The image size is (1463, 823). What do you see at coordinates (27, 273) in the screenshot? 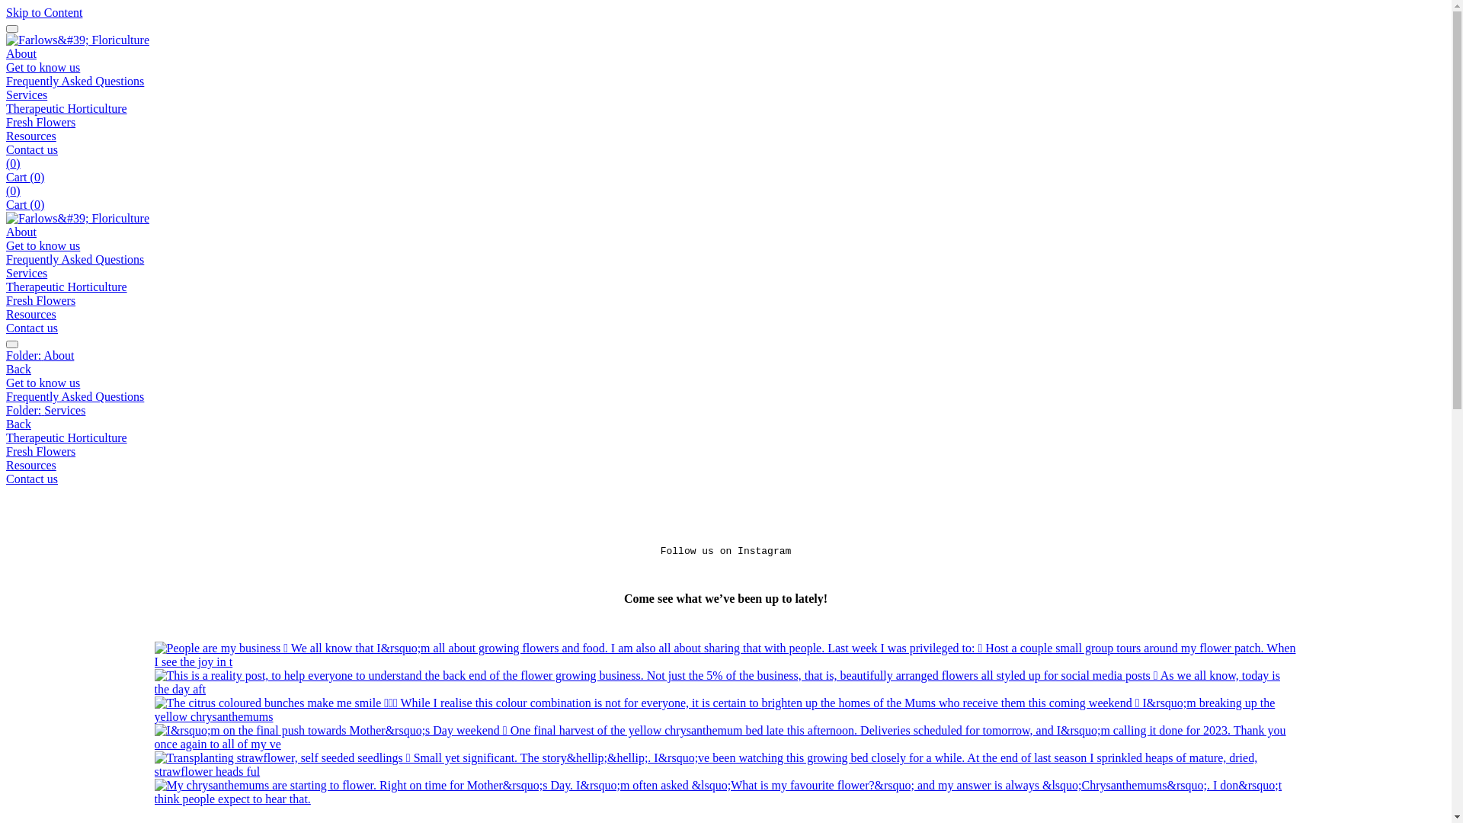
I see `Services` at bounding box center [27, 273].